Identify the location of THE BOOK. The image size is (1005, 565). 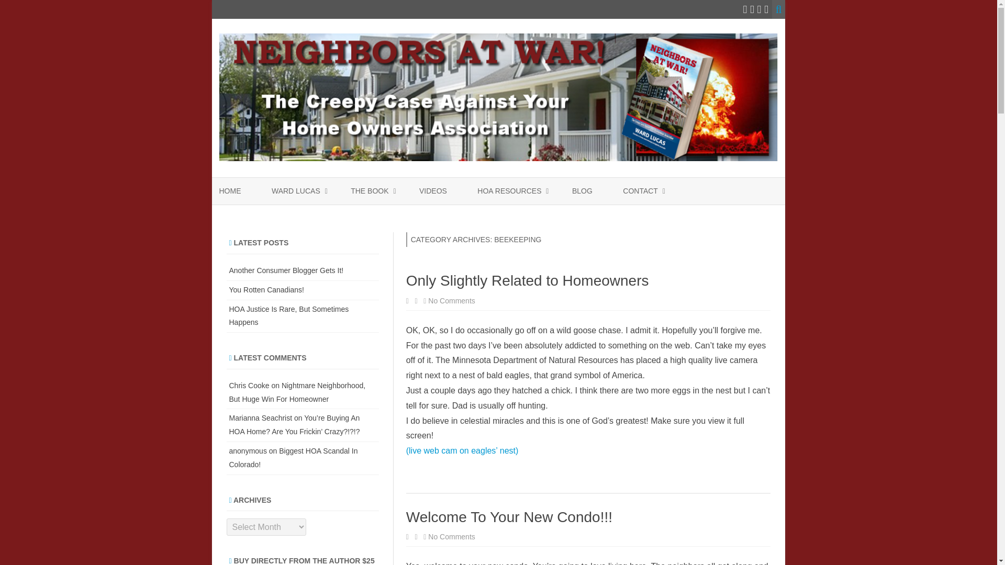
(370, 191).